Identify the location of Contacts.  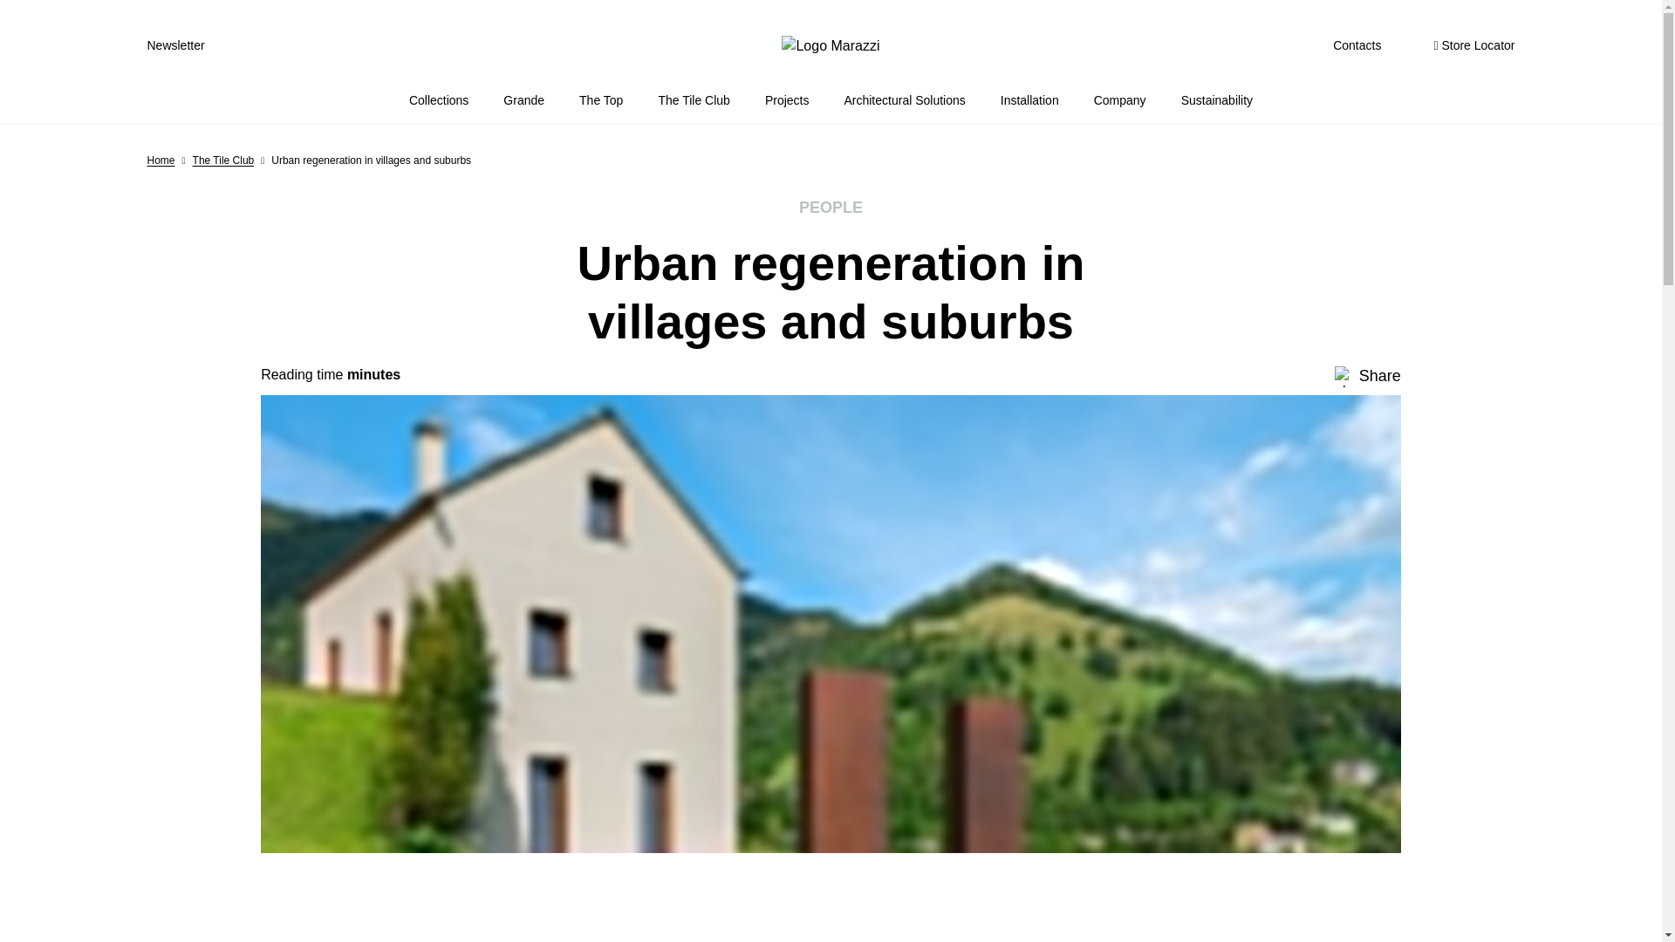
(1357, 45).